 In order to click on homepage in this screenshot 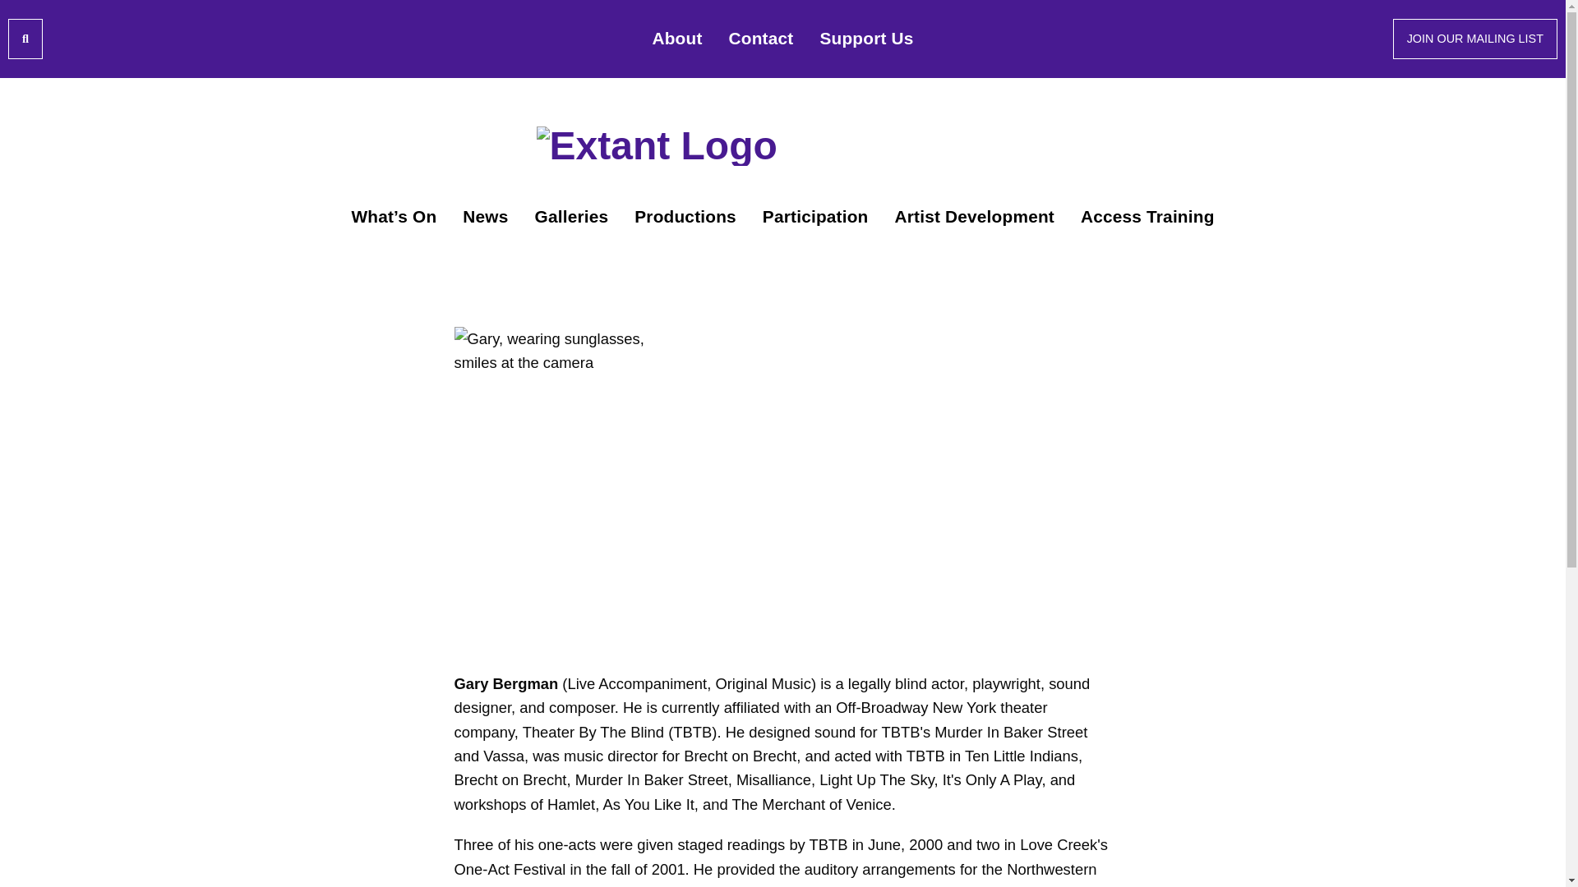, I will do `click(782, 145)`.